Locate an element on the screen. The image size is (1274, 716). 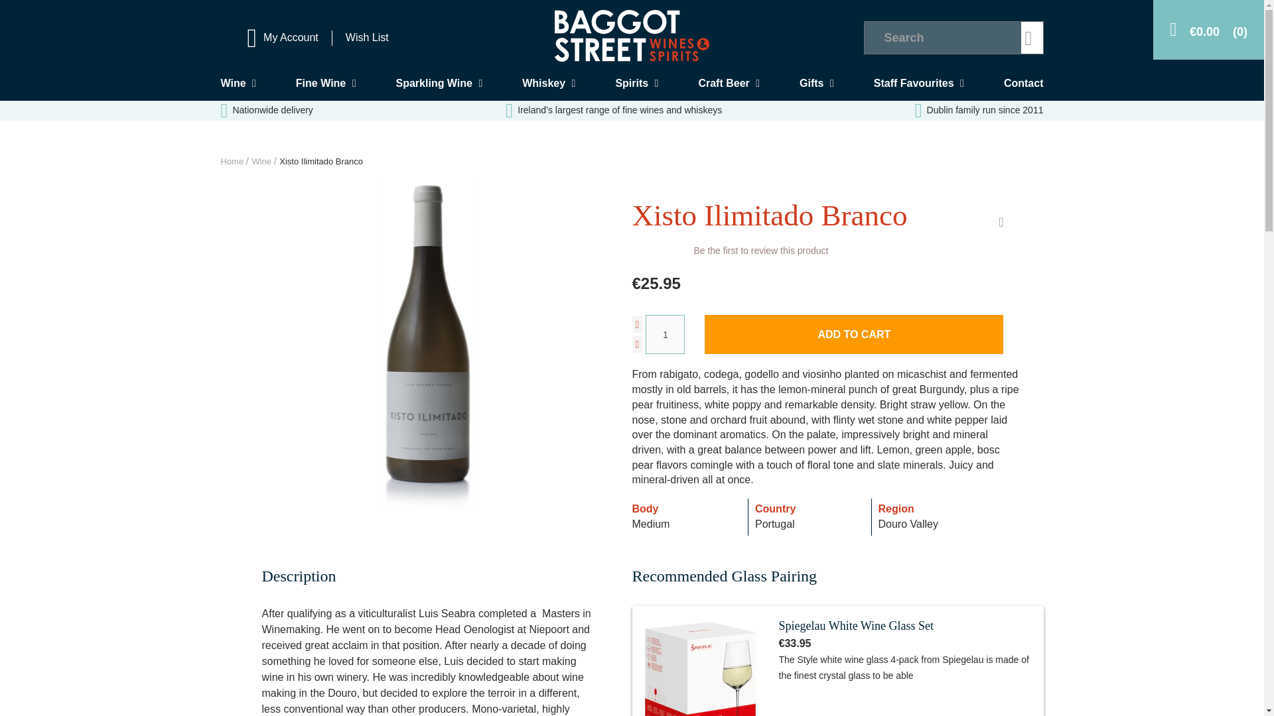
No Reviews is located at coordinates (659, 251).